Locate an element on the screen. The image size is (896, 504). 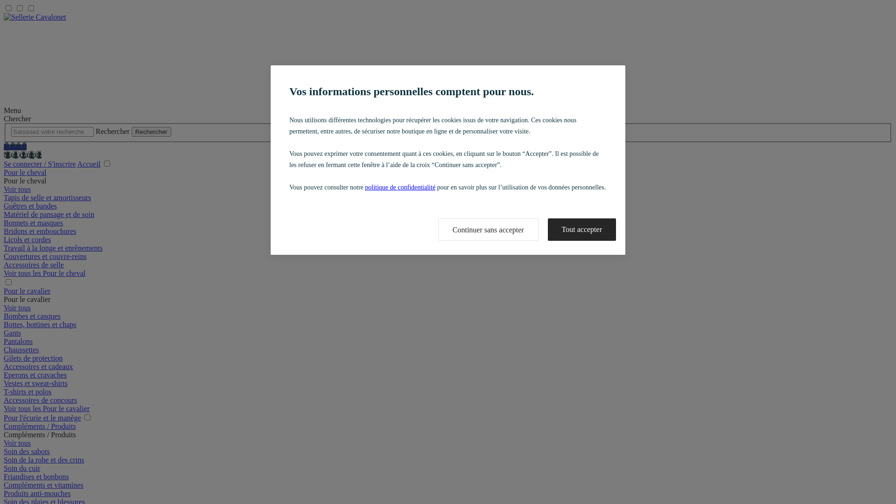
Voir tous les Pour le cheval is located at coordinates (45, 273).